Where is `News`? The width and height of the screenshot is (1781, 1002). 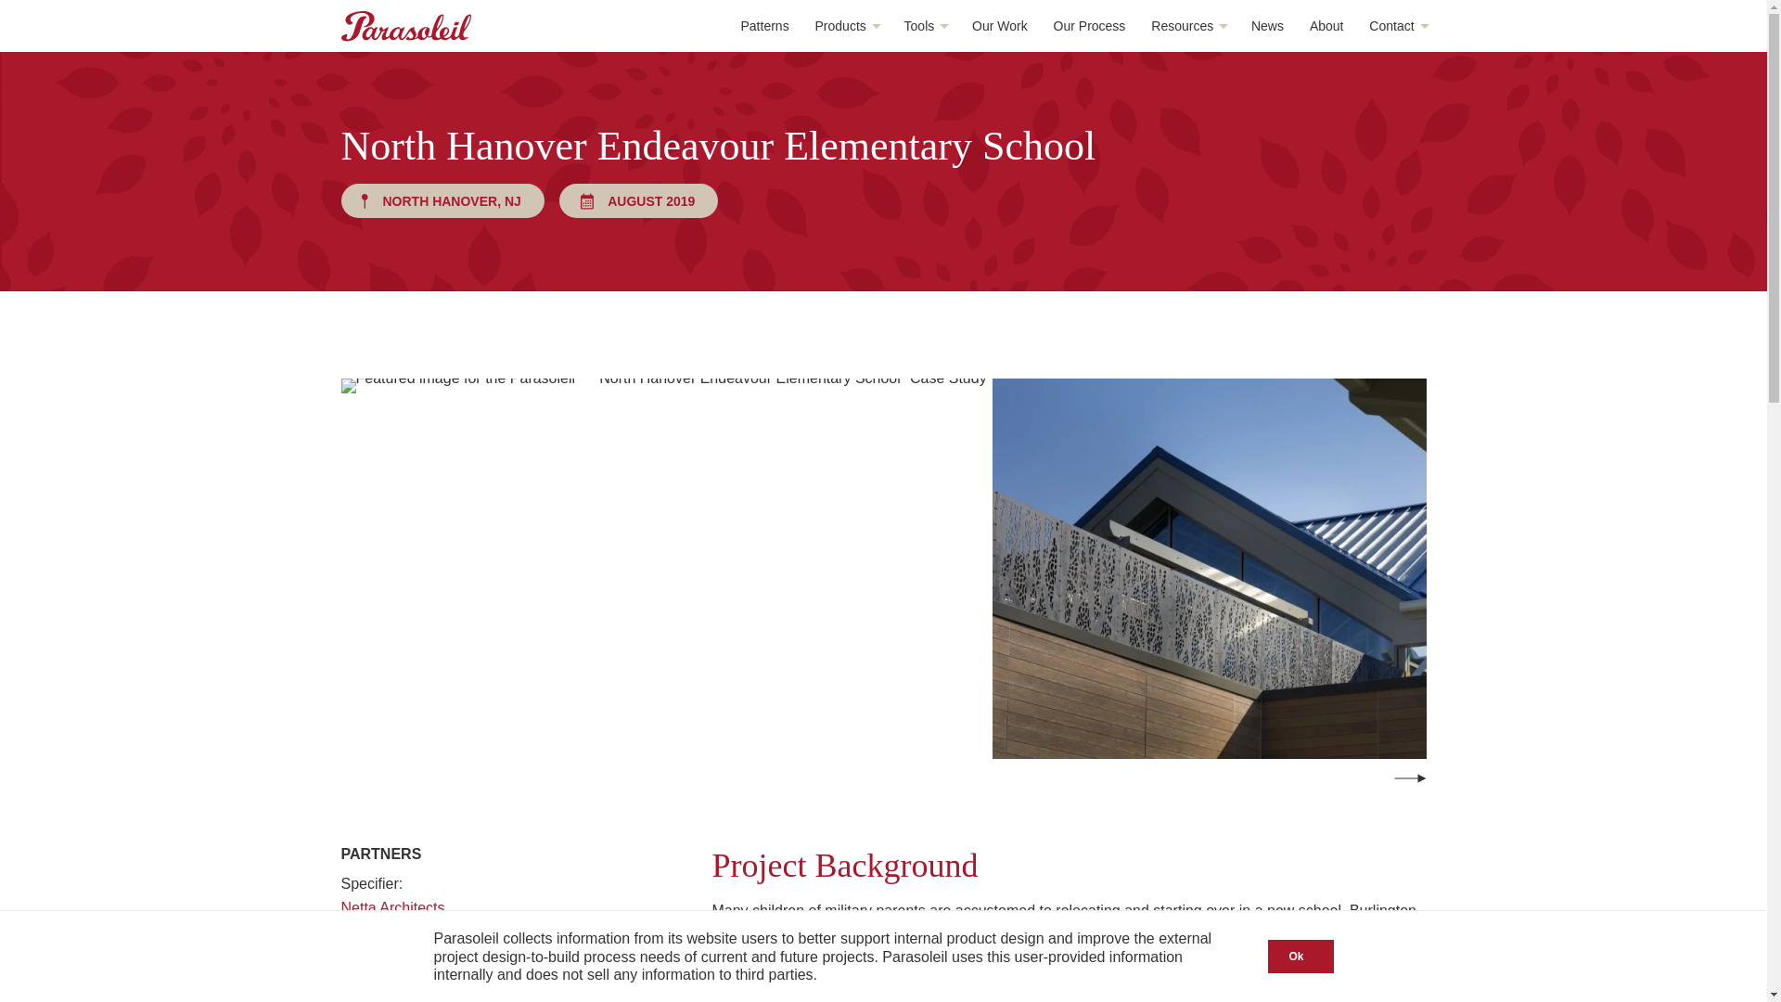
News is located at coordinates (1267, 26).